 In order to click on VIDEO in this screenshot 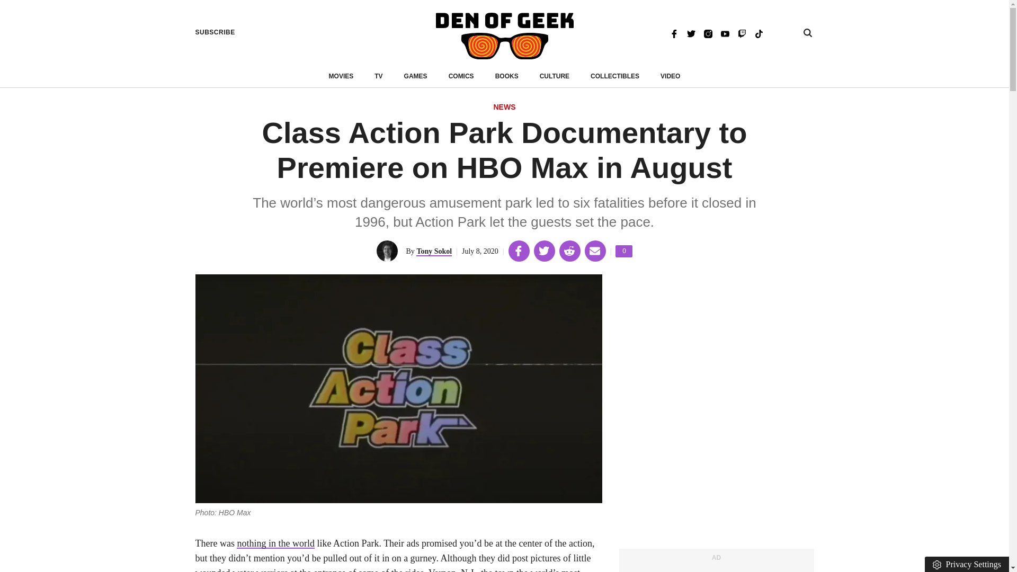, I will do `click(415, 76)`.